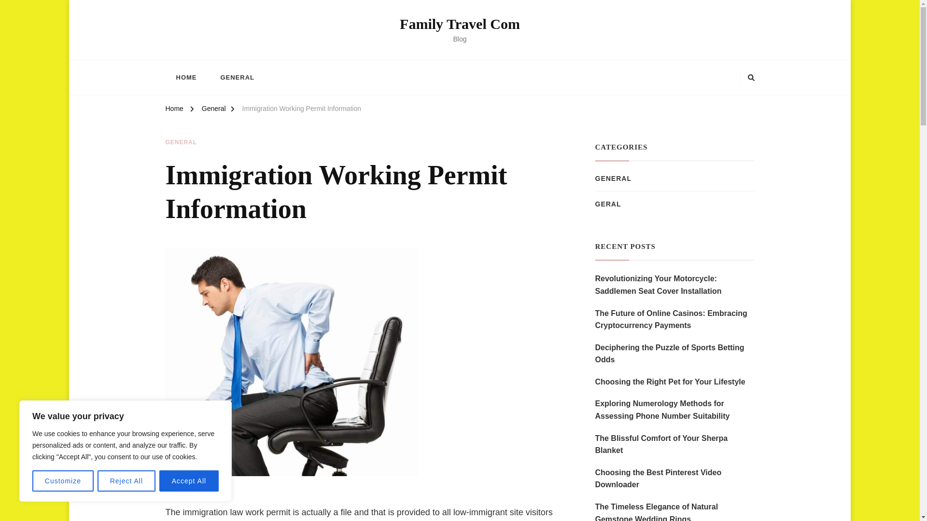  What do you see at coordinates (460, 24) in the screenshot?
I see `Family Travel Com` at bounding box center [460, 24].